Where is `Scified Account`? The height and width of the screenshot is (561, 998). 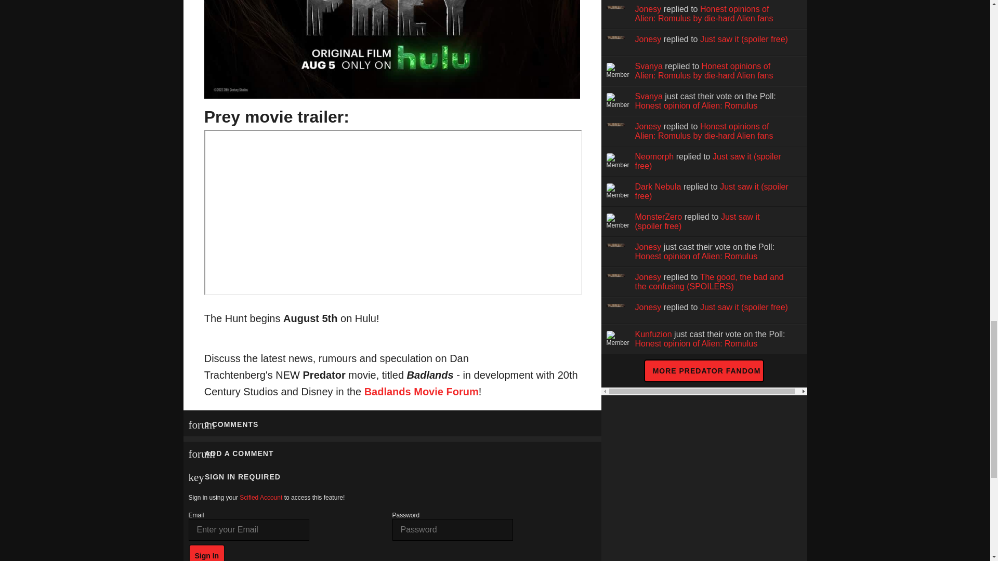
Scified Account is located at coordinates (261, 498).